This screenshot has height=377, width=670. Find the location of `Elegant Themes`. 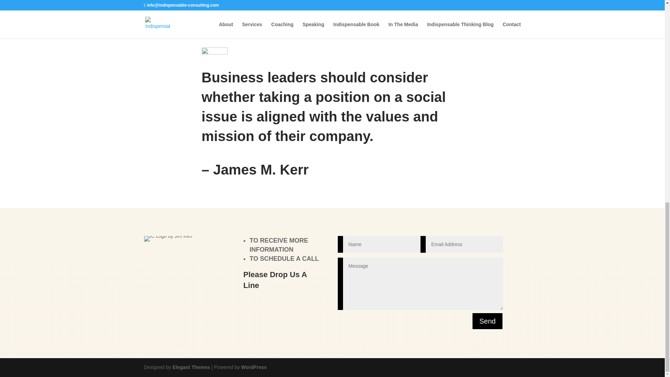

Elegant Themes is located at coordinates (191, 367).